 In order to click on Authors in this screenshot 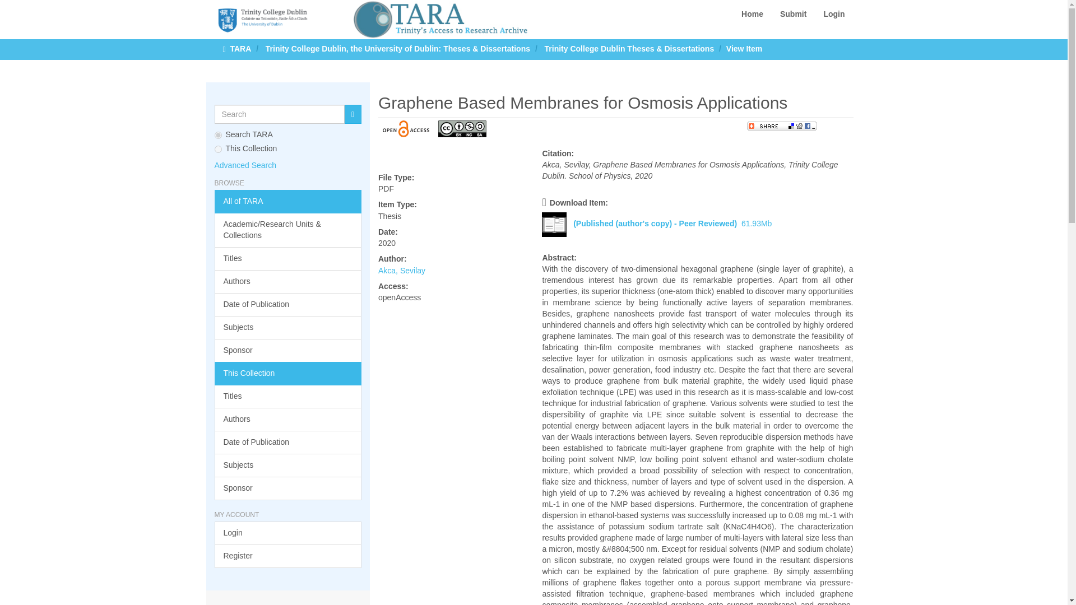, I will do `click(288, 281)`.